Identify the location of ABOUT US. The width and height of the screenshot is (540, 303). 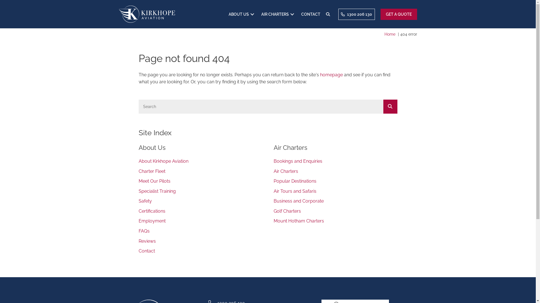
(242, 14).